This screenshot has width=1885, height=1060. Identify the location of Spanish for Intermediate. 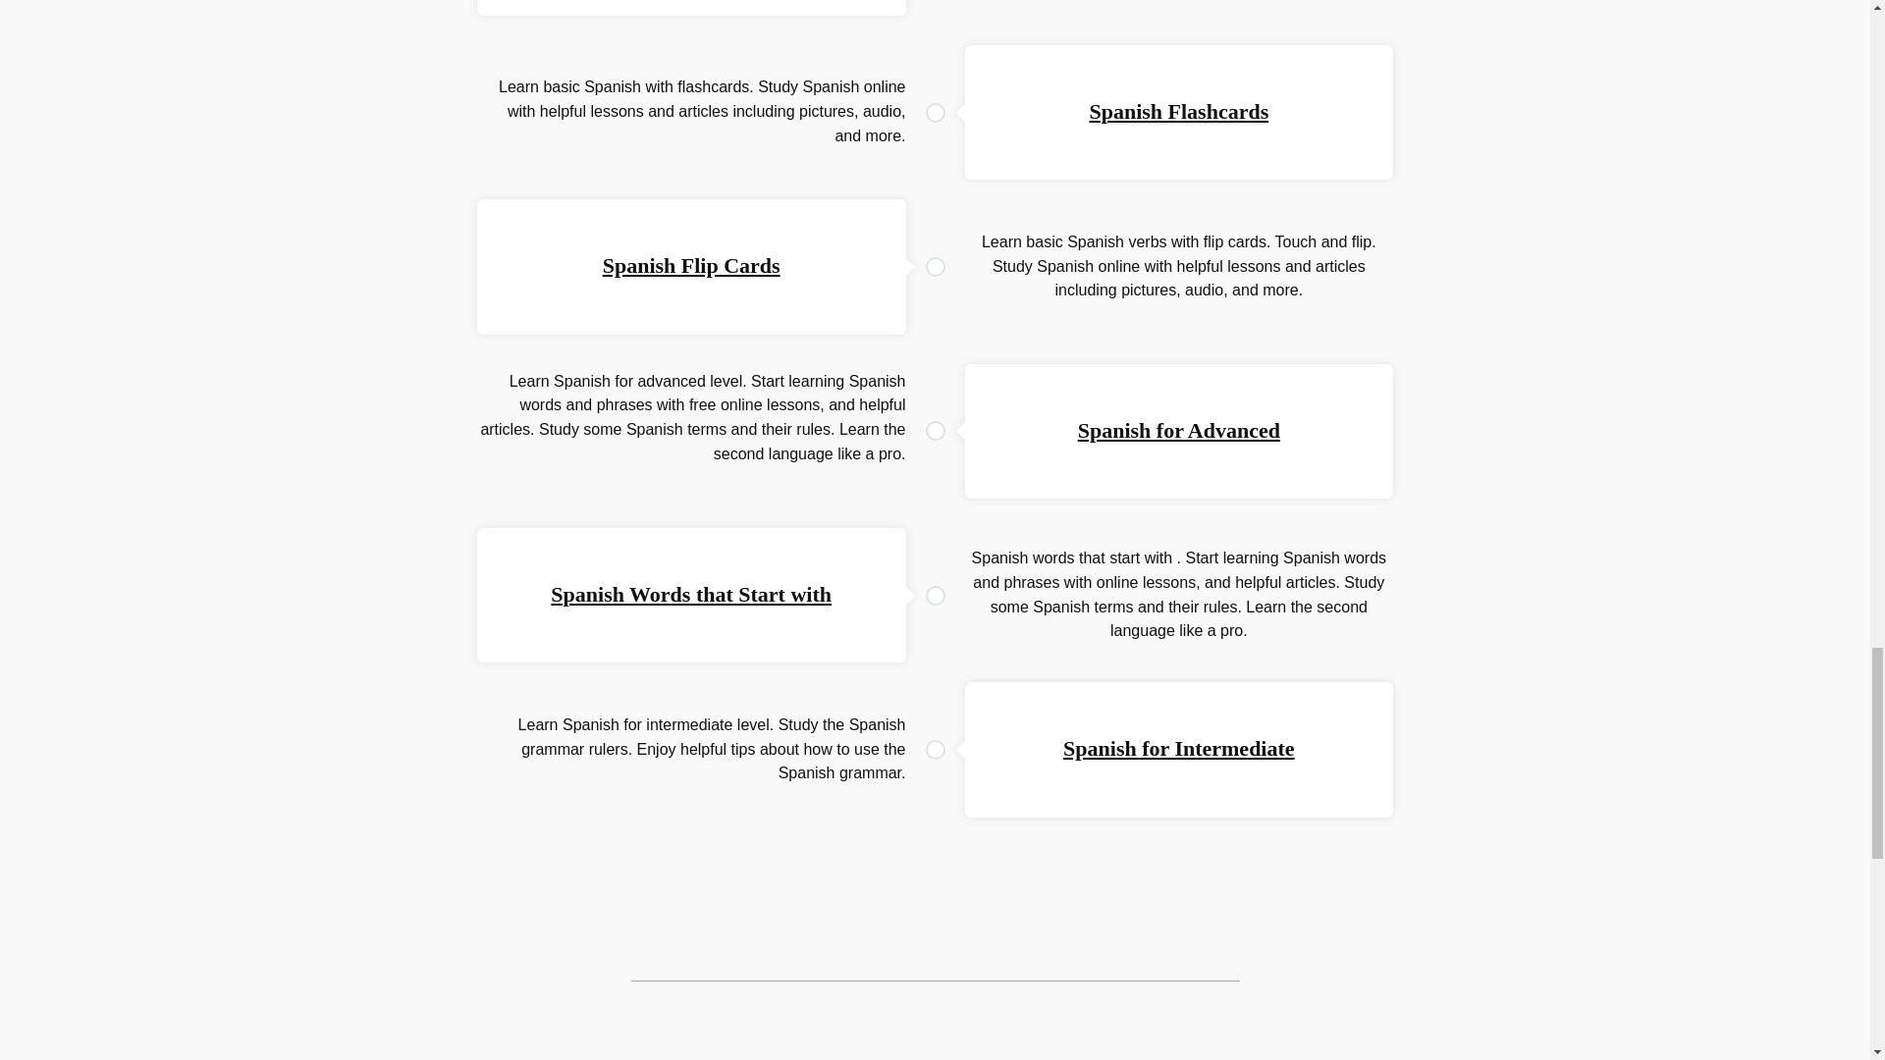
(1178, 748).